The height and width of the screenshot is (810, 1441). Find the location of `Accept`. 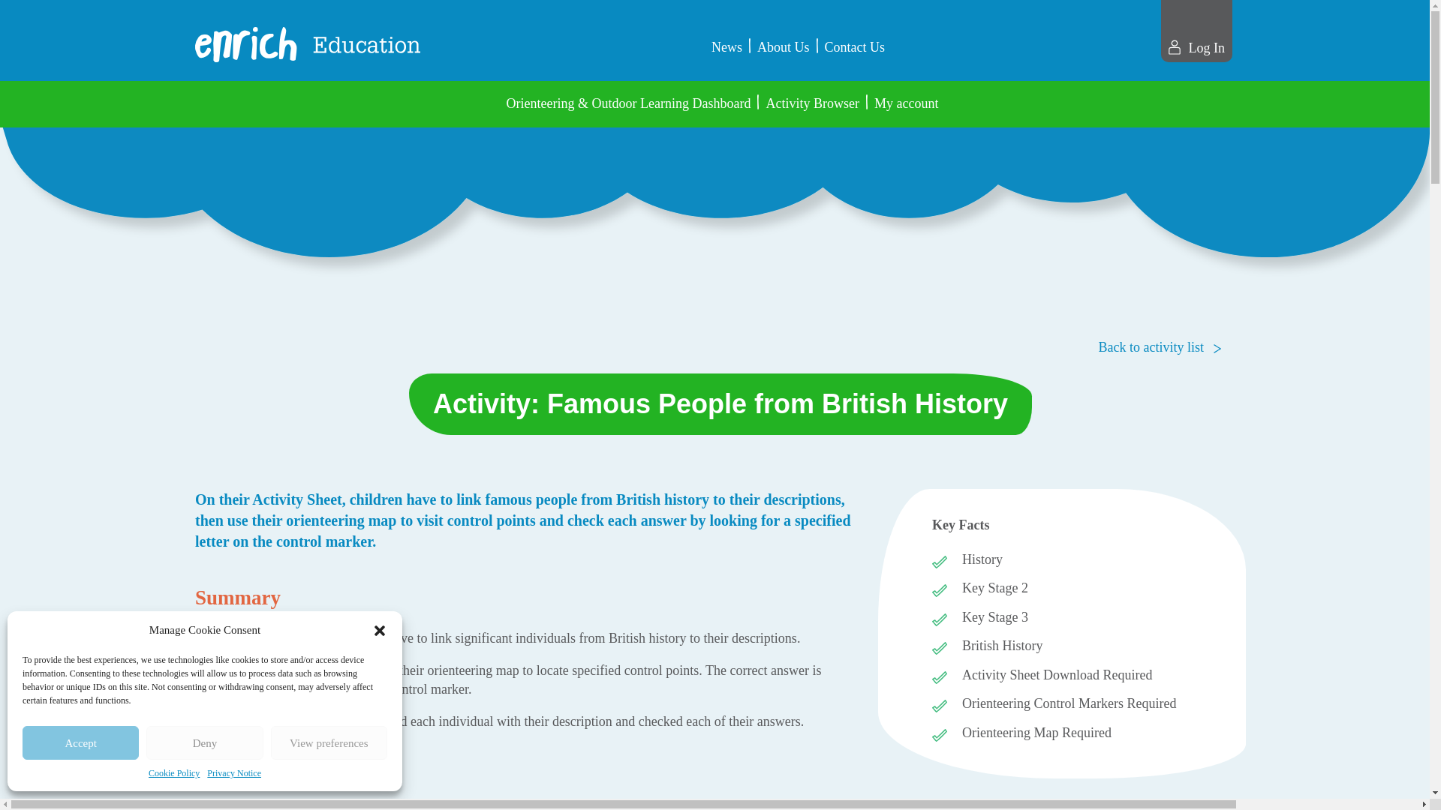

Accept is located at coordinates (80, 742).